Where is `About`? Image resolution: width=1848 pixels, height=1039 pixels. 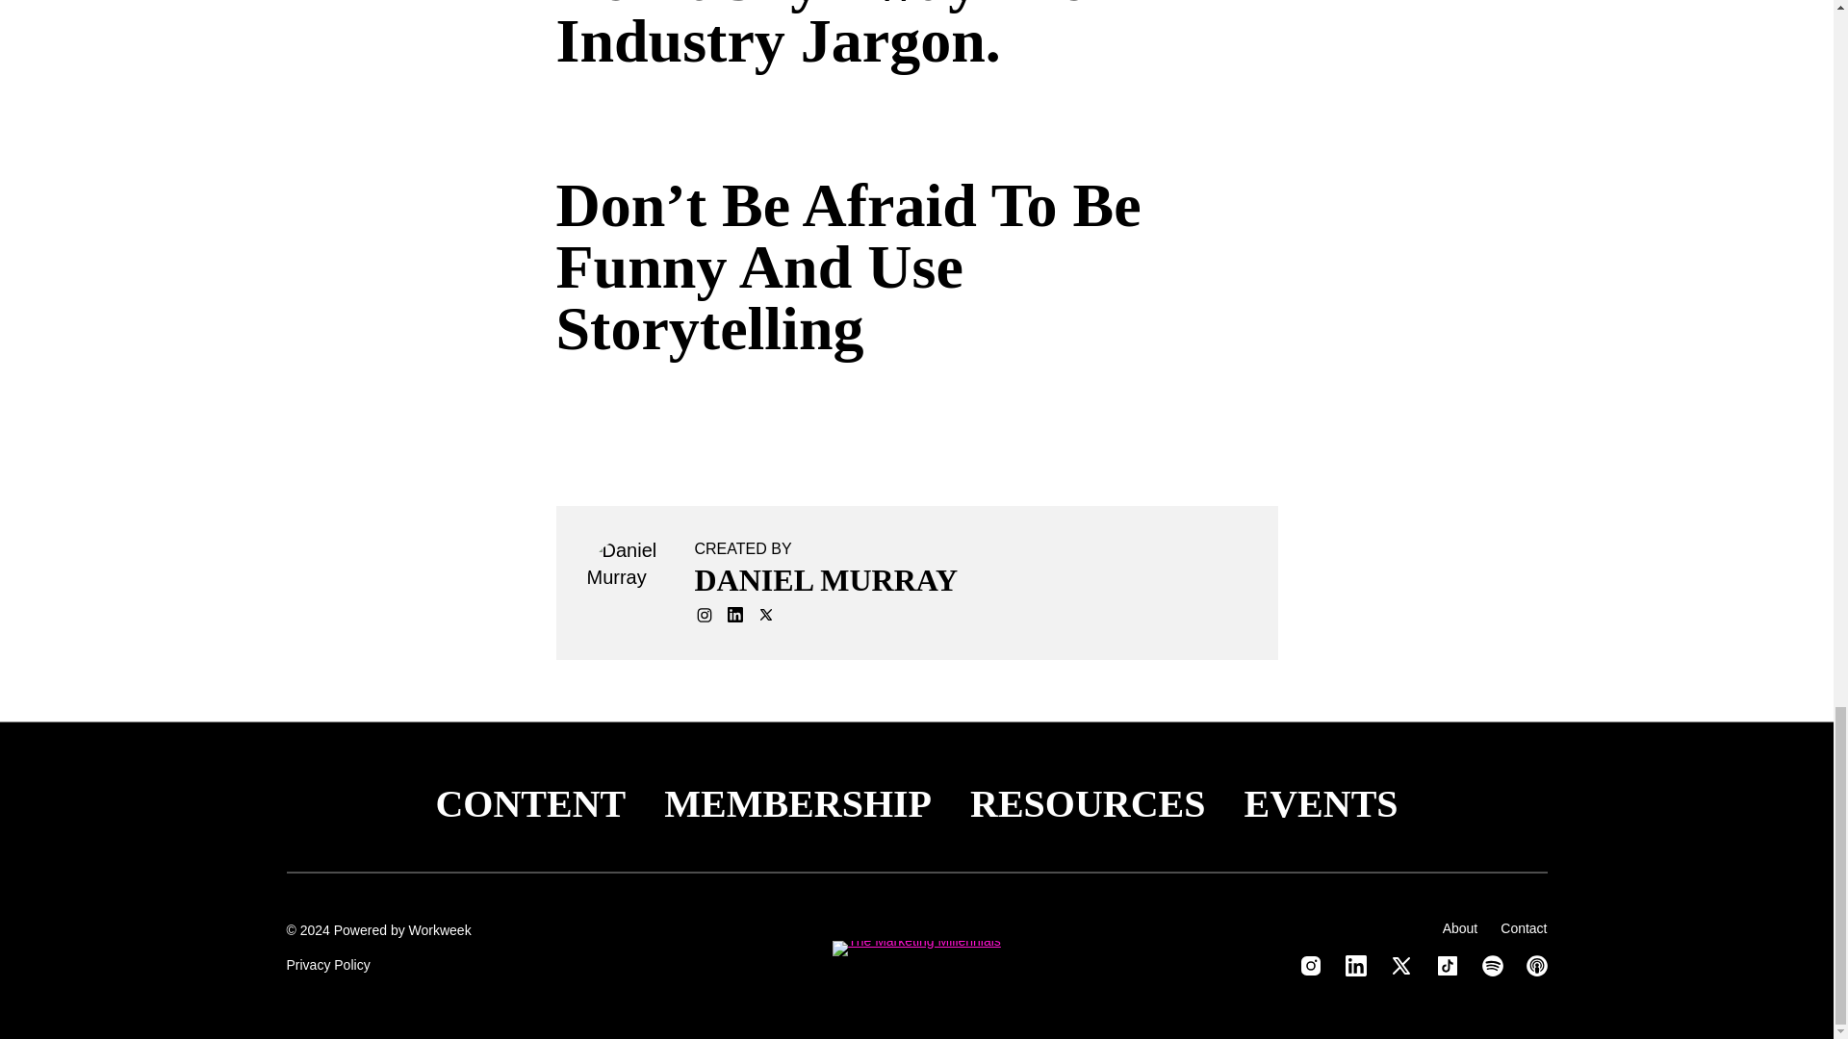 About is located at coordinates (1461, 927).